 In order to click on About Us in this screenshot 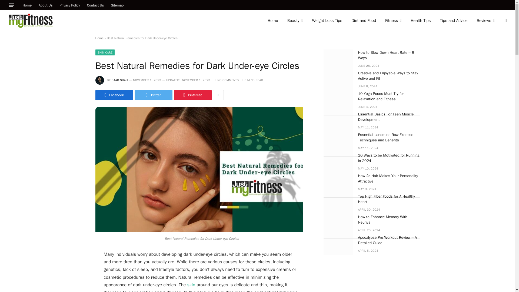, I will do `click(45, 5)`.